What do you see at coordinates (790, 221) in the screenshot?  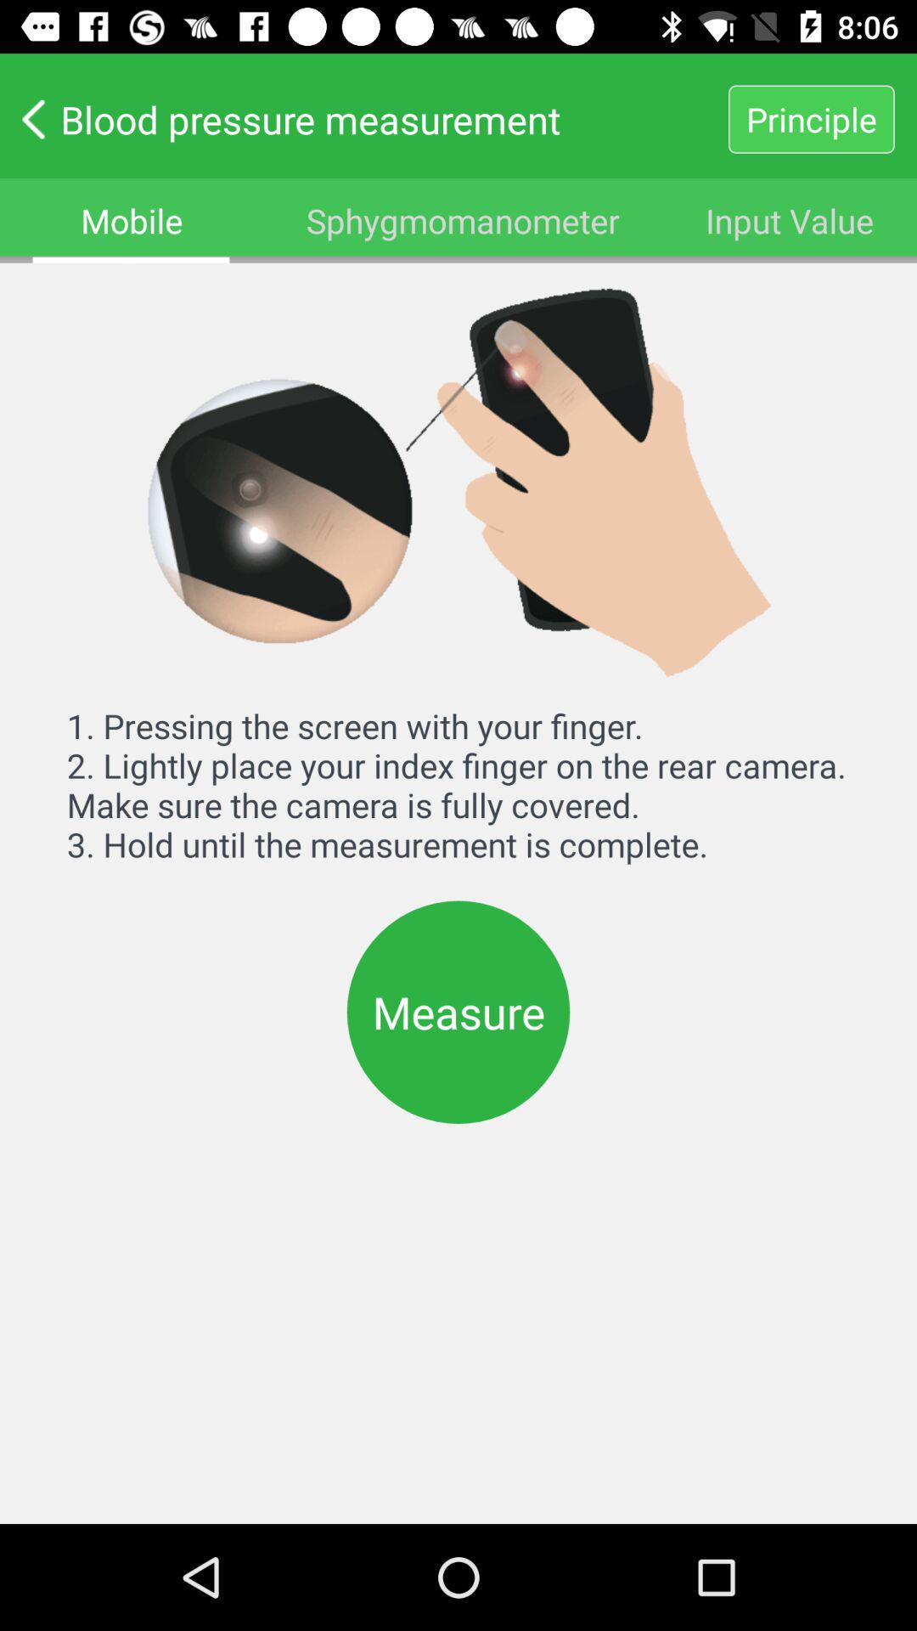 I see `select the icon below blood pressure measurement` at bounding box center [790, 221].